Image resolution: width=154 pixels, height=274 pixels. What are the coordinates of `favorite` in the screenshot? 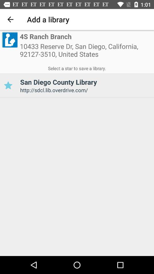 It's located at (8, 86).